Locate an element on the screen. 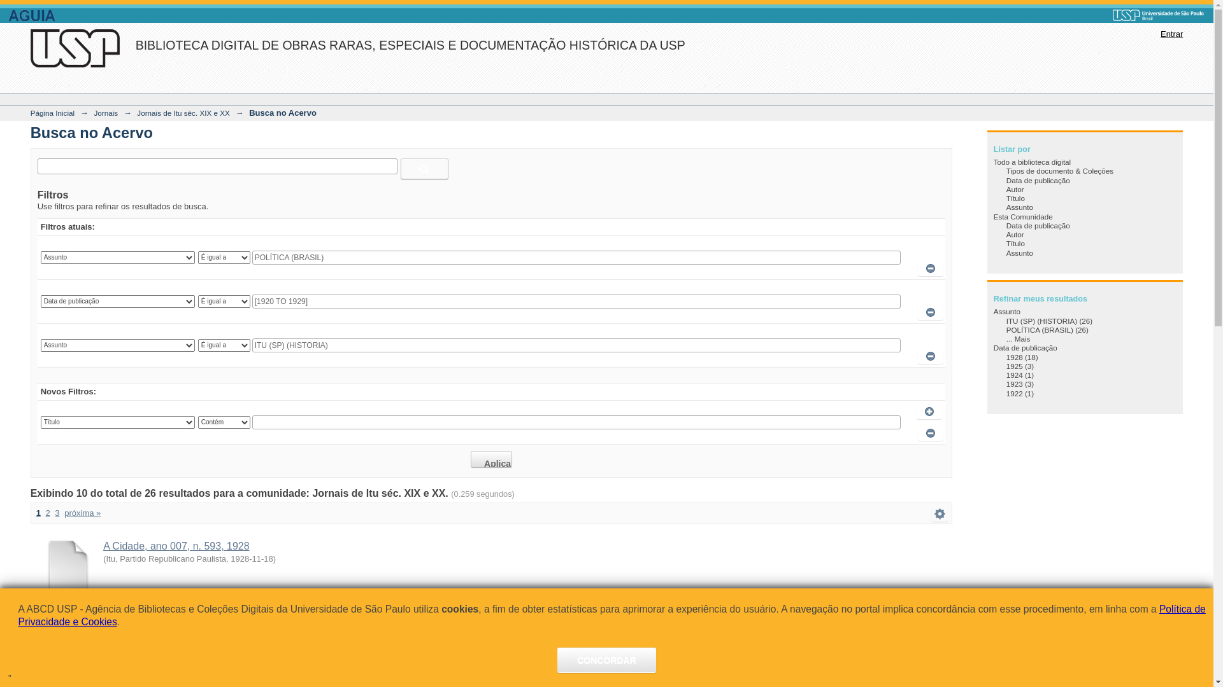  Adicionar Filtro is located at coordinates (929, 335).